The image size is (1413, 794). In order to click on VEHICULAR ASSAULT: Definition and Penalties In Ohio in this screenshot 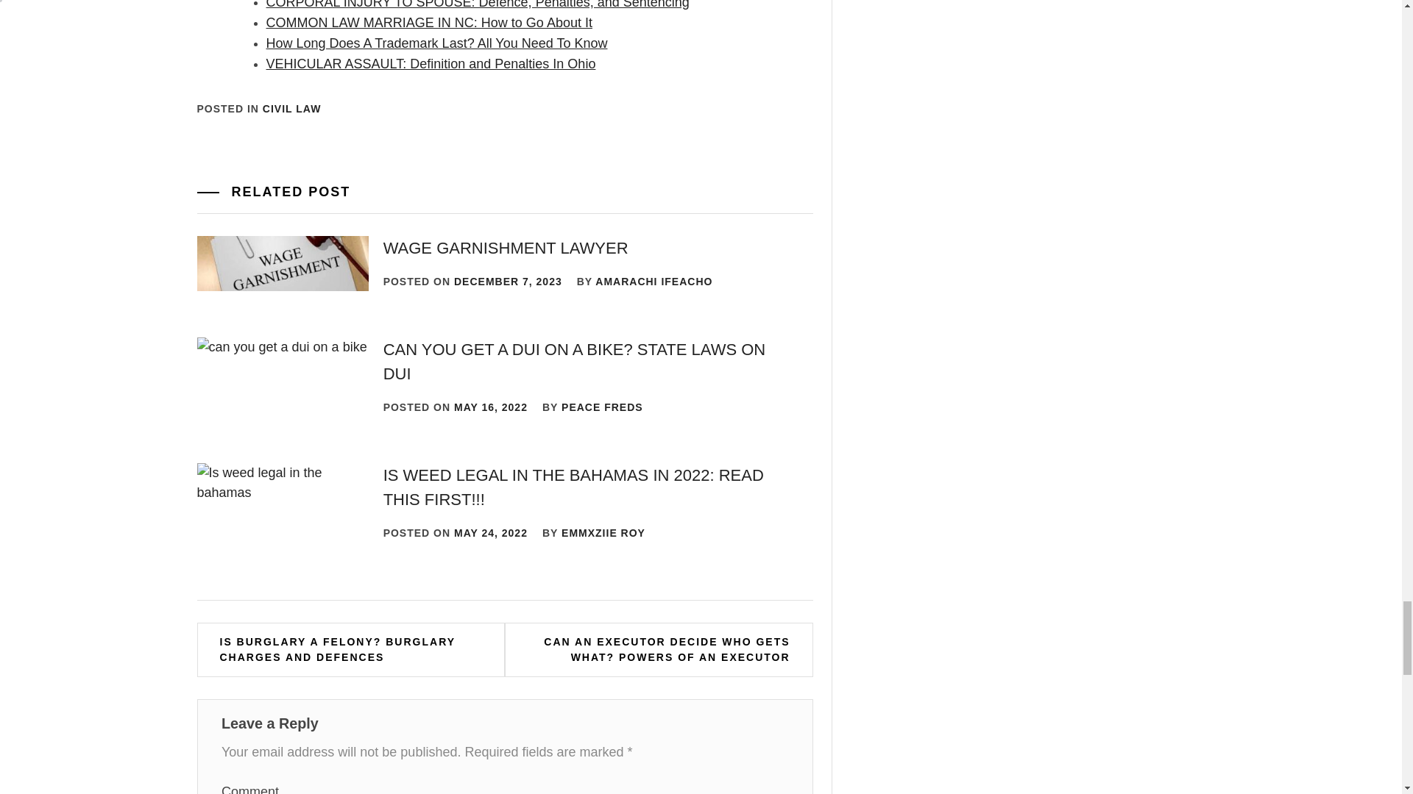, I will do `click(431, 63)`.